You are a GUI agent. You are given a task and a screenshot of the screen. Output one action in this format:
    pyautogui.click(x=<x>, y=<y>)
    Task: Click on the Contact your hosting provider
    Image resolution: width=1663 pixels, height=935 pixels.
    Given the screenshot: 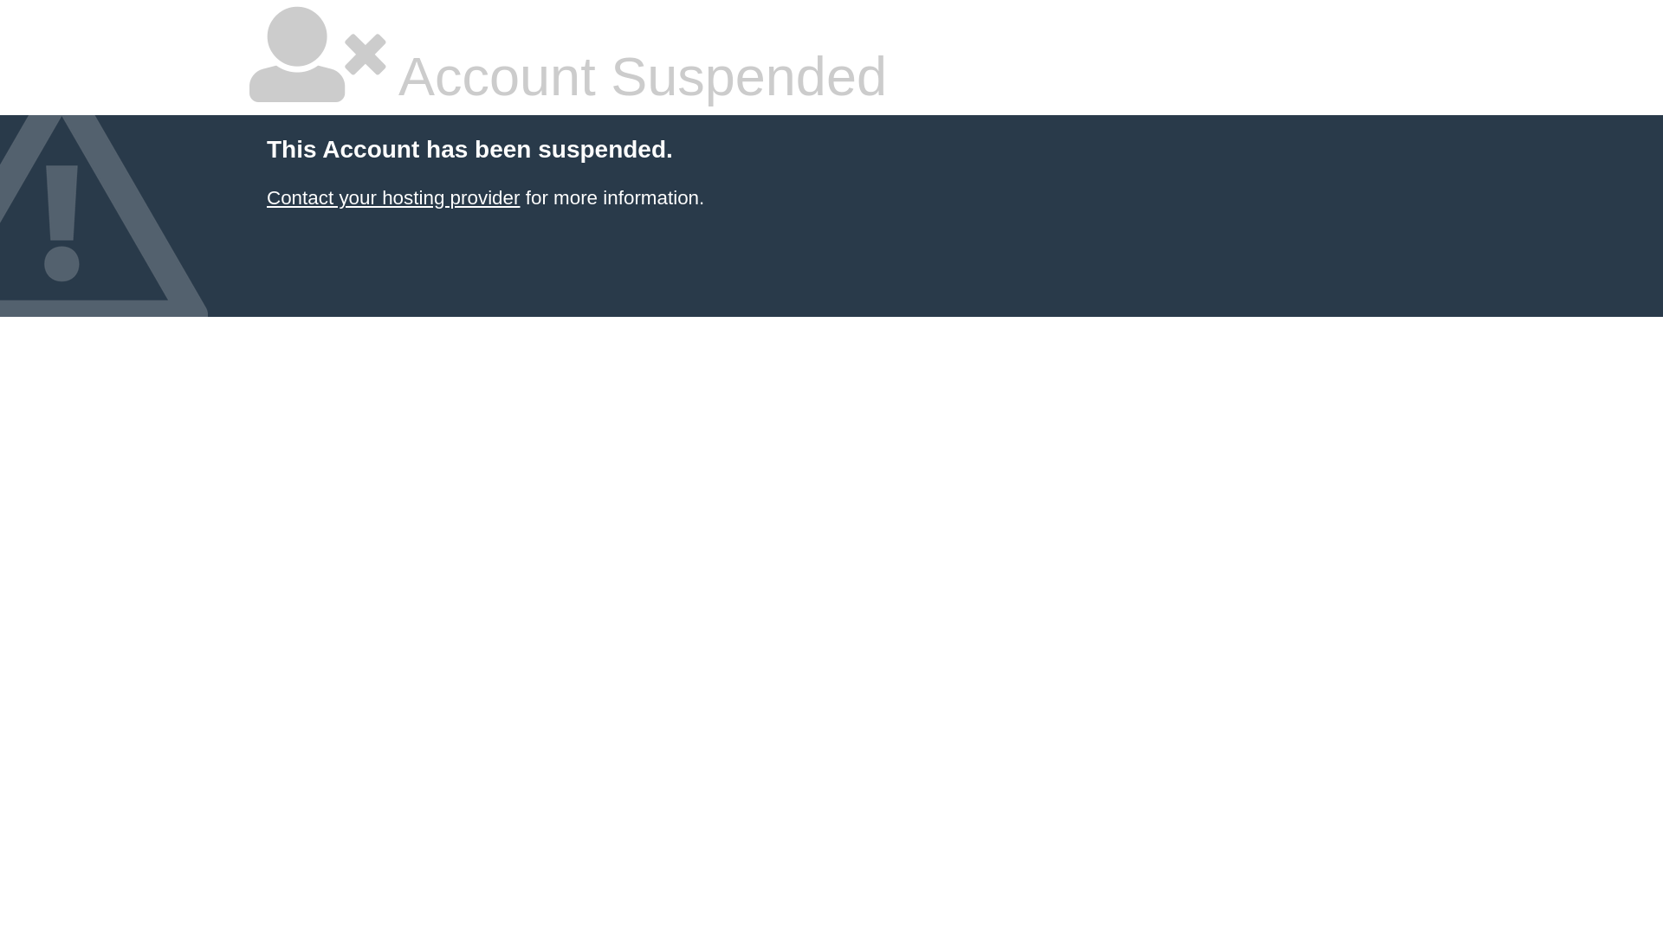 What is the action you would take?
    pyautogui.click(x=393, y=197)
    